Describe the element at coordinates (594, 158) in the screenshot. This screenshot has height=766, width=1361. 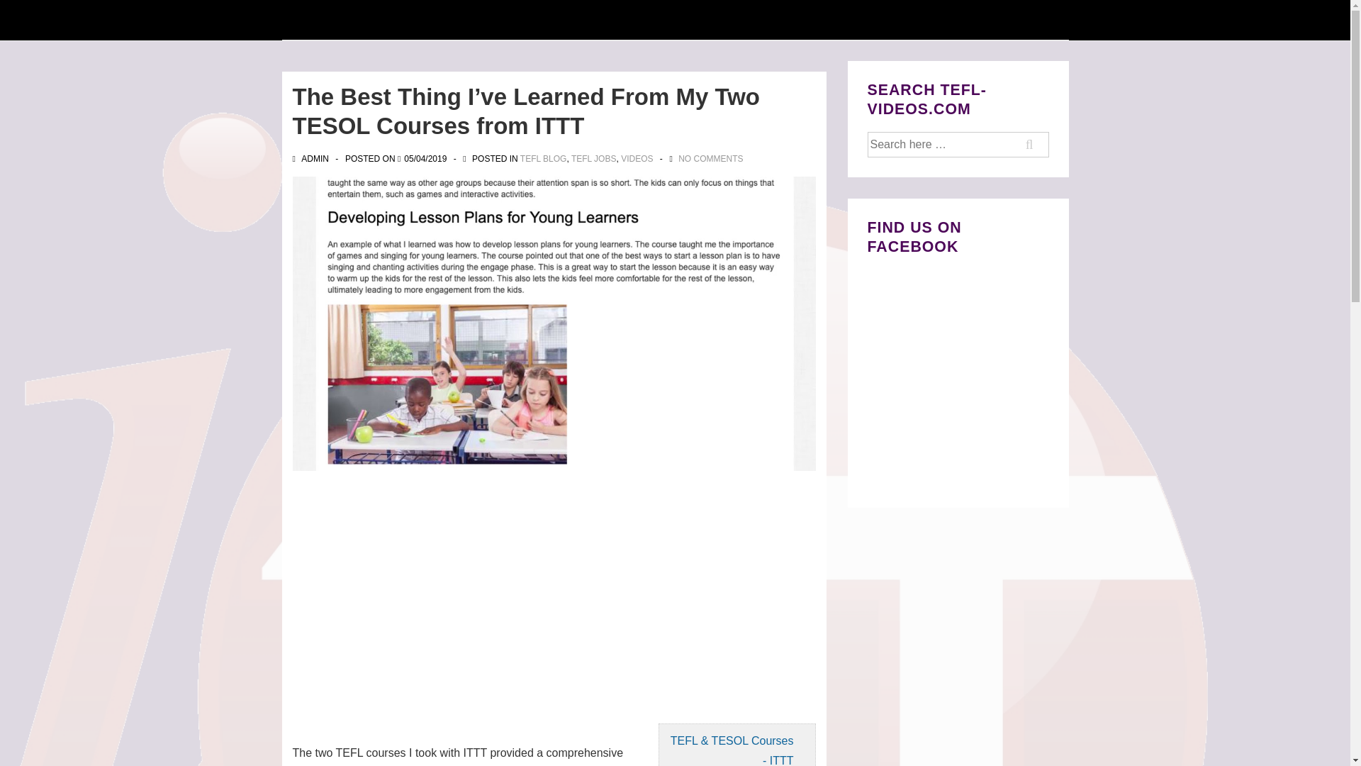
I see `TEFL JOBS` at that location.